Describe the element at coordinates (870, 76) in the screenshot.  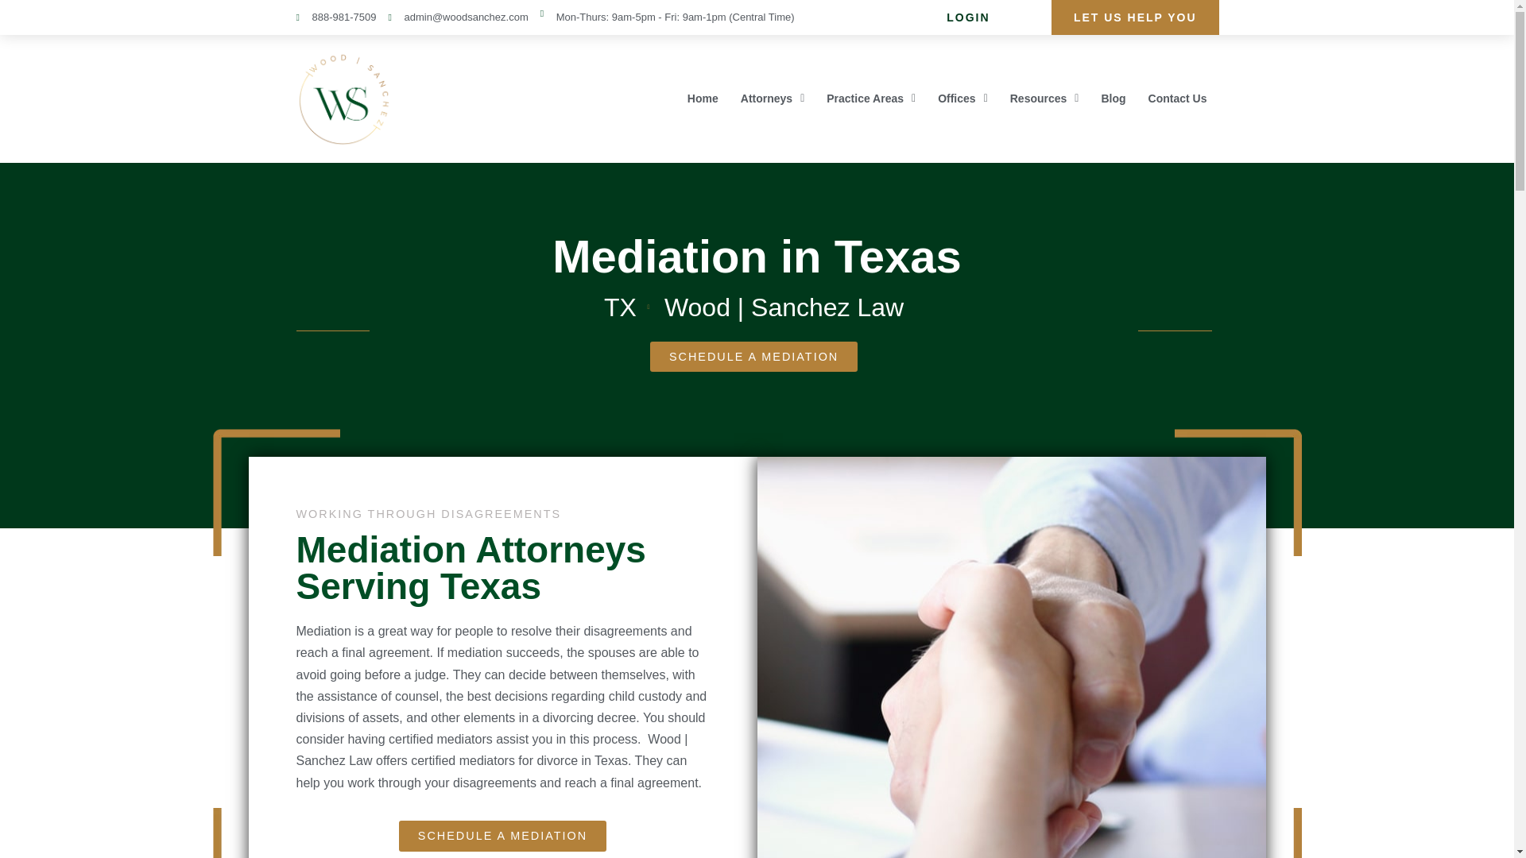
I see `Practice Areas` at that location.